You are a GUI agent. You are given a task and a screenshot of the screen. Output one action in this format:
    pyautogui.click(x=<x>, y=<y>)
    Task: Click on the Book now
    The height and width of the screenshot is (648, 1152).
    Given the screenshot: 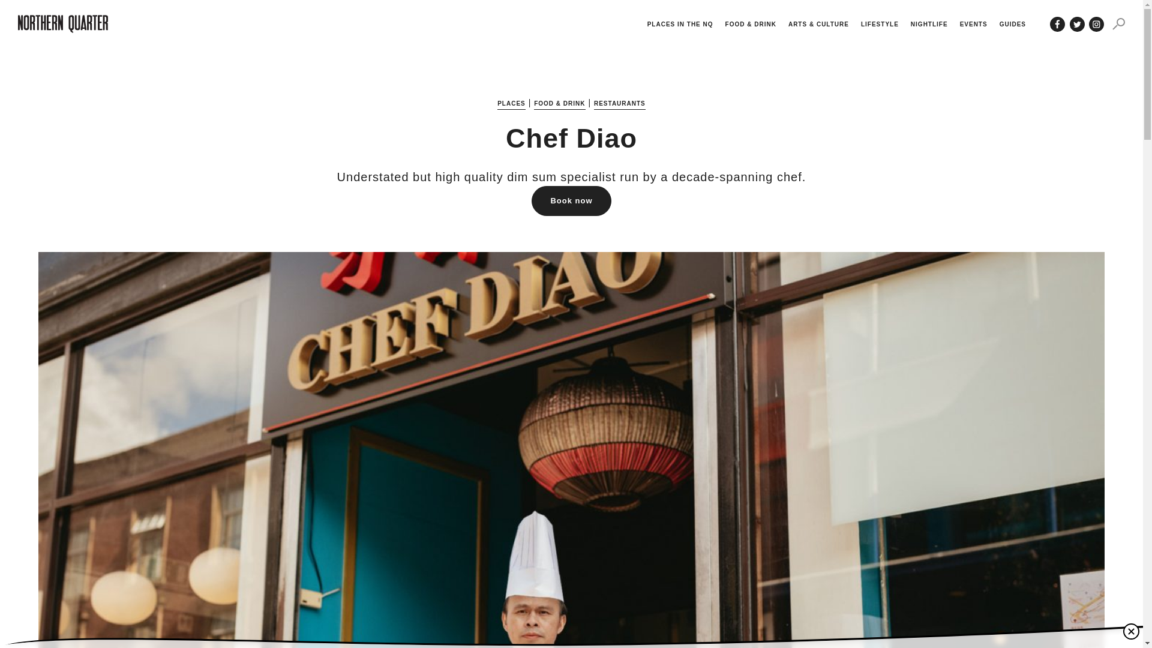 What is the action you would take?
    pyautogui.click(x=571, y=200)
    